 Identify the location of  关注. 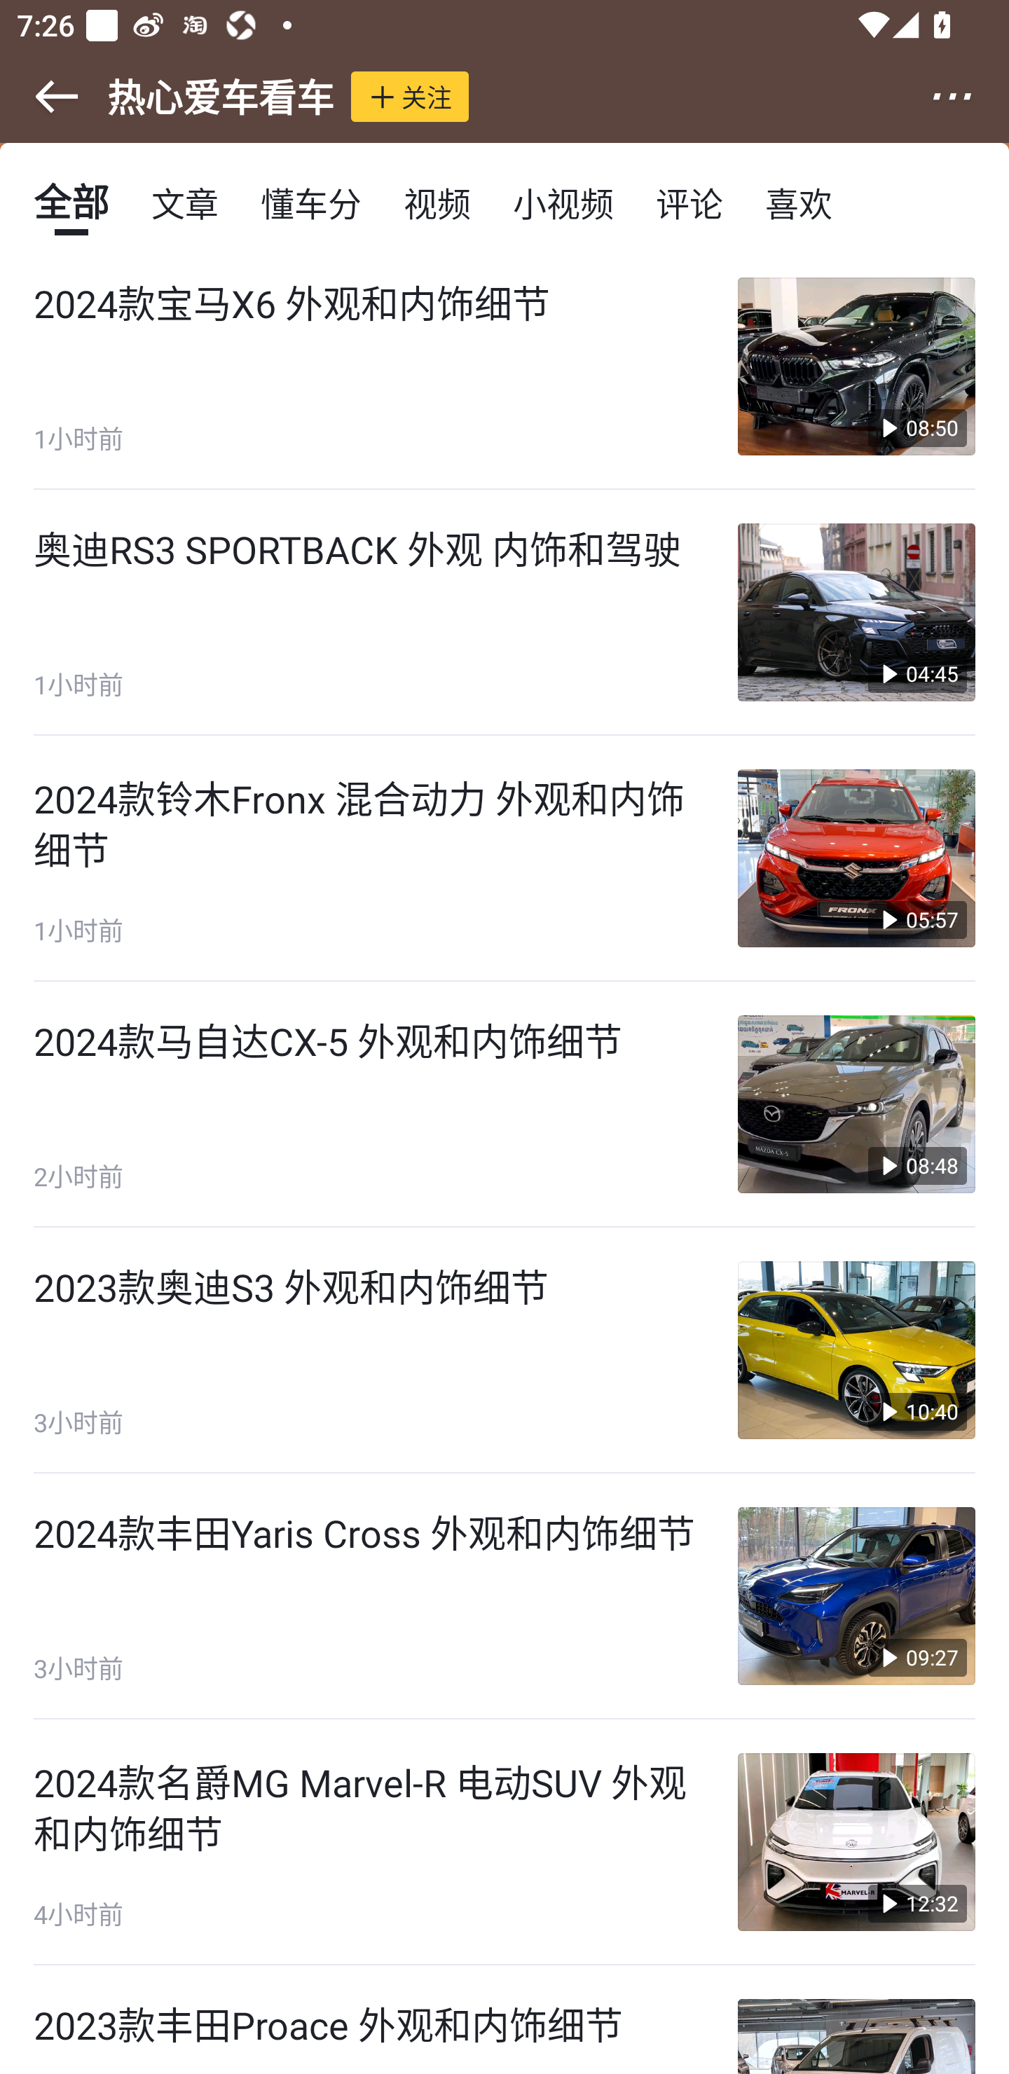
(410, 96).